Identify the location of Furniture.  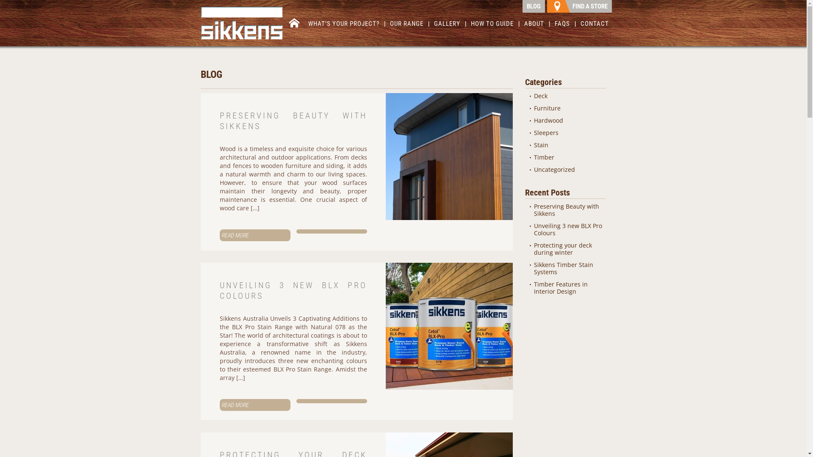
(547, 108).